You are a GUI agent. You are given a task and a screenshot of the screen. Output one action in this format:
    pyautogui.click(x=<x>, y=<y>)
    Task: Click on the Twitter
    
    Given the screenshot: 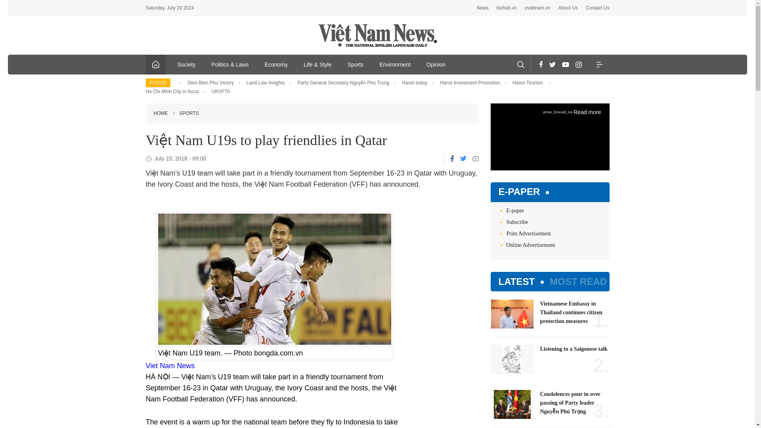 What is the action you would take?
    pyautogui.click(x=553, y=64)
    